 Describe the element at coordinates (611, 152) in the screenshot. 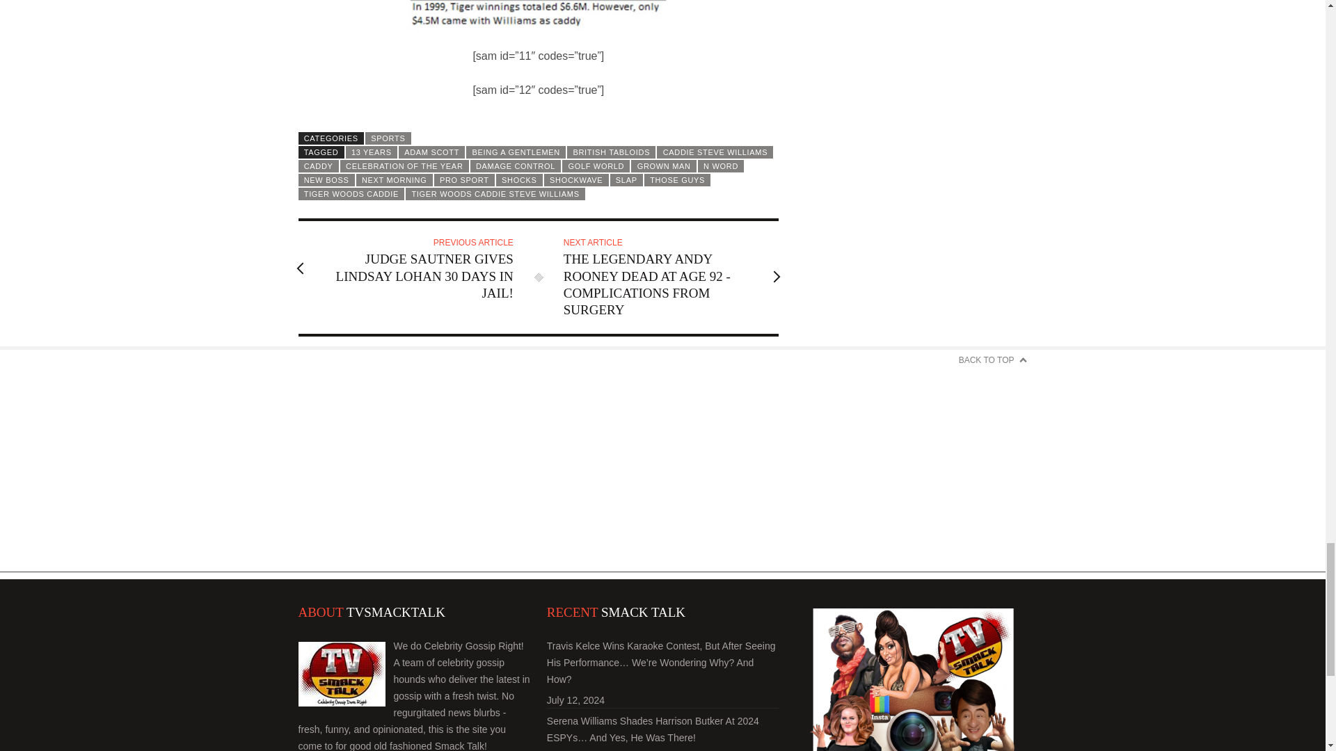

I see `View all posts tagged British Tabloids` at that location.